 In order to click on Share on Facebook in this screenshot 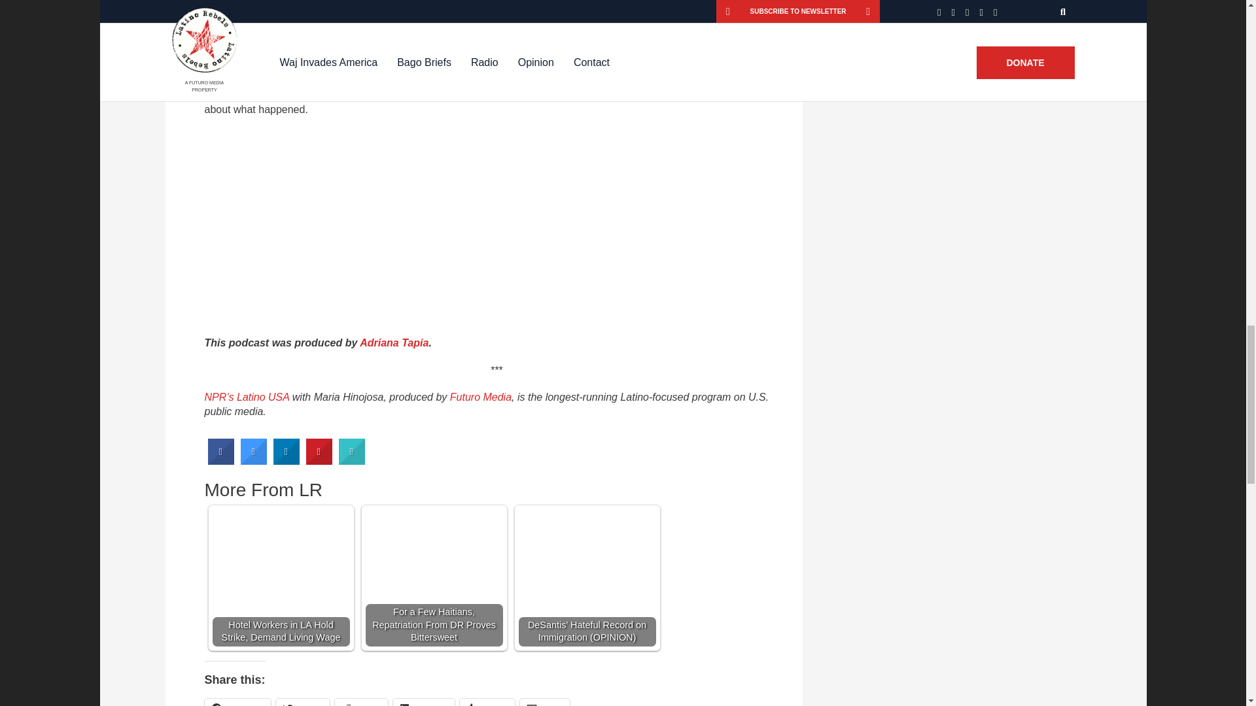, I will do `click(221, 460)`.